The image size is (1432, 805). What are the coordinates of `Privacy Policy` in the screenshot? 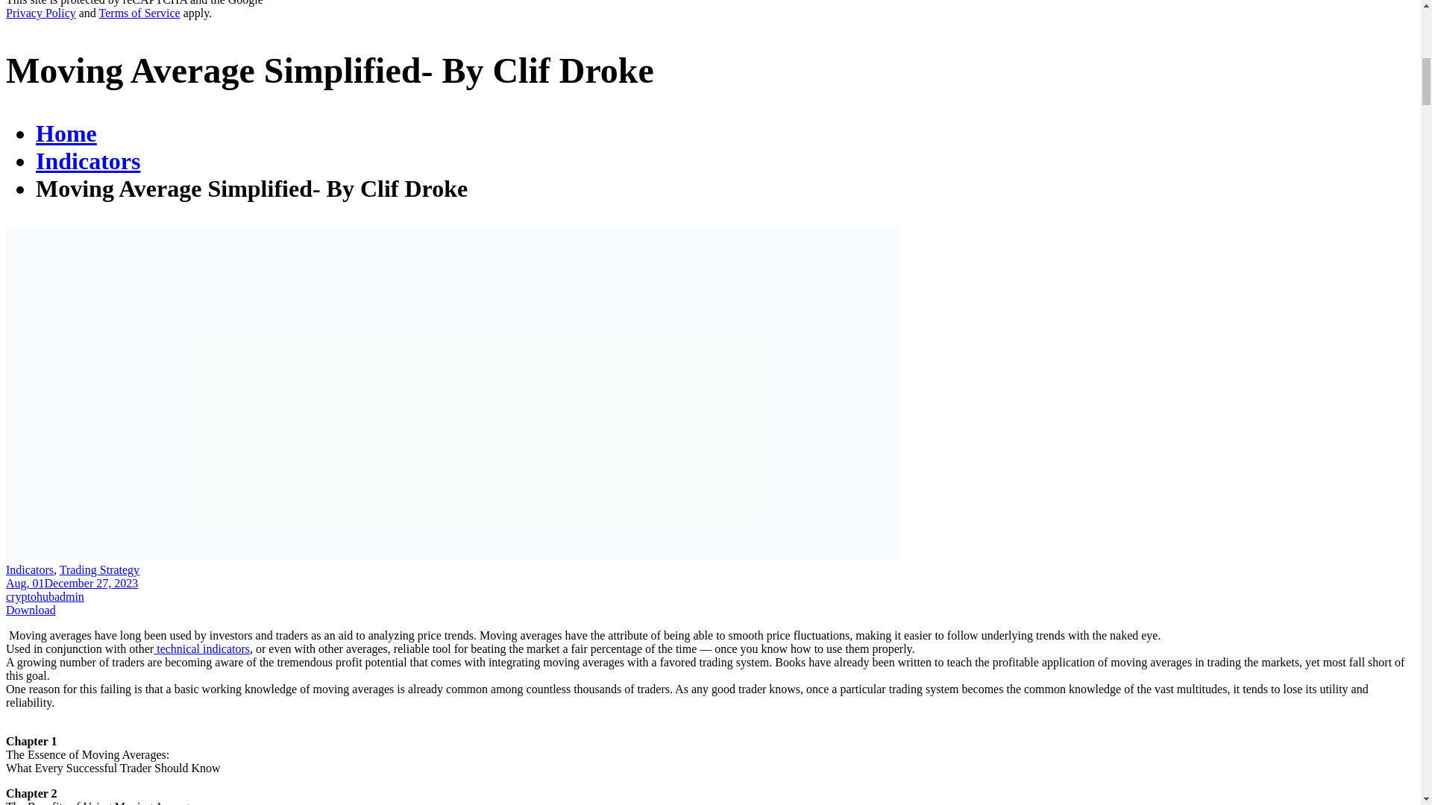 It's located at (40, 12).